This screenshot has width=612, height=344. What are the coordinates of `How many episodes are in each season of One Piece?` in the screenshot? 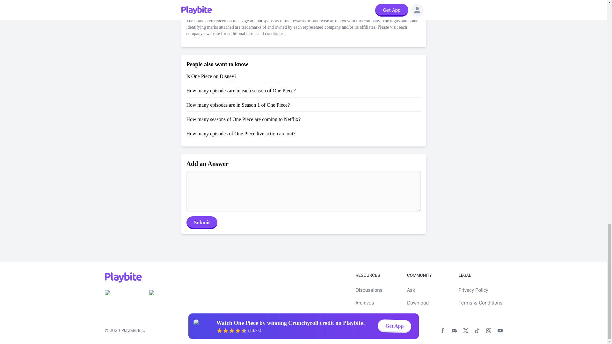 It's located at (241, 90).